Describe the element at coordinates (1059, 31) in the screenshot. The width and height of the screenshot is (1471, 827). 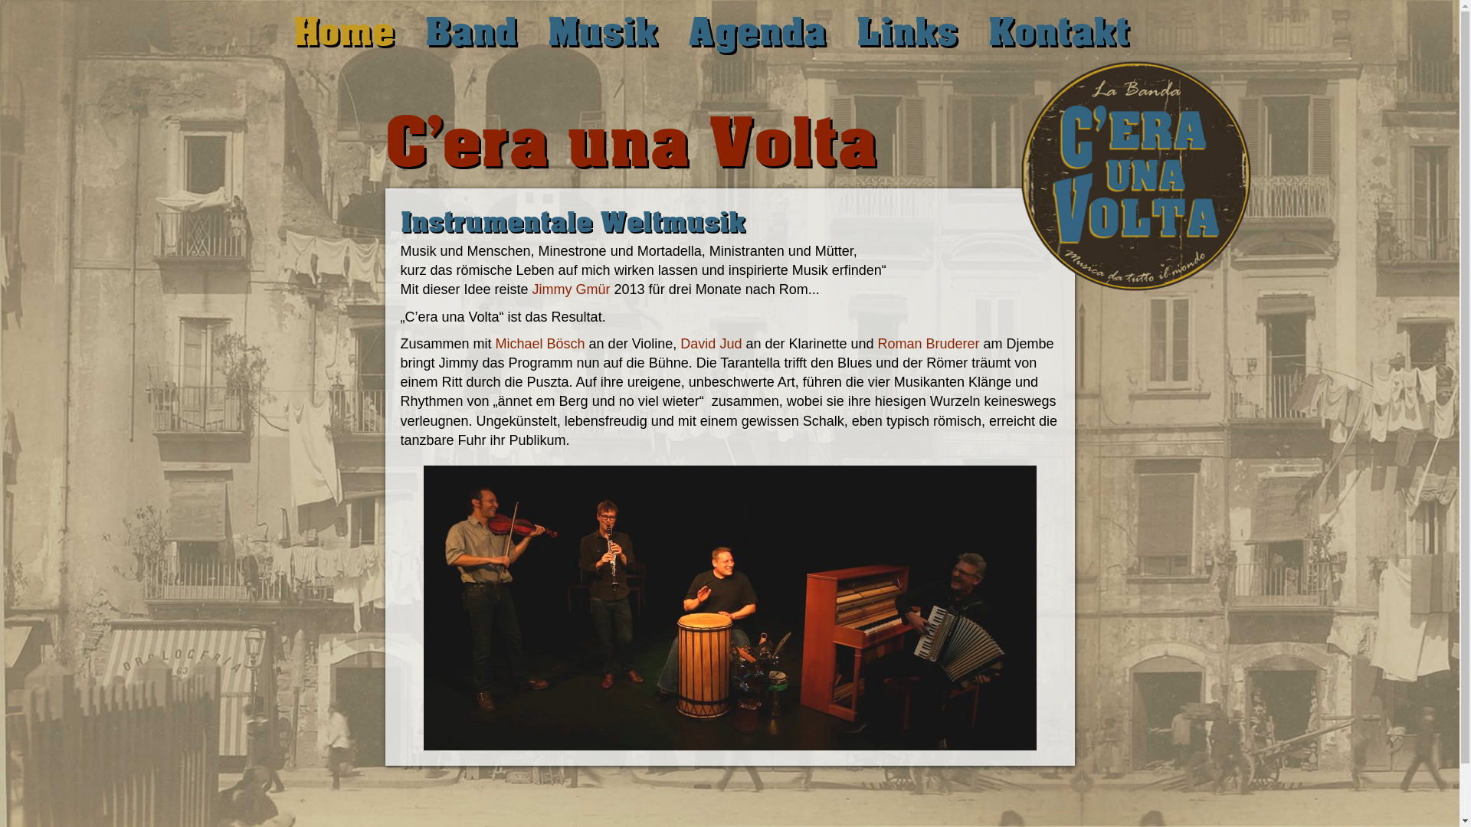
I see `Kontakt` at that location.